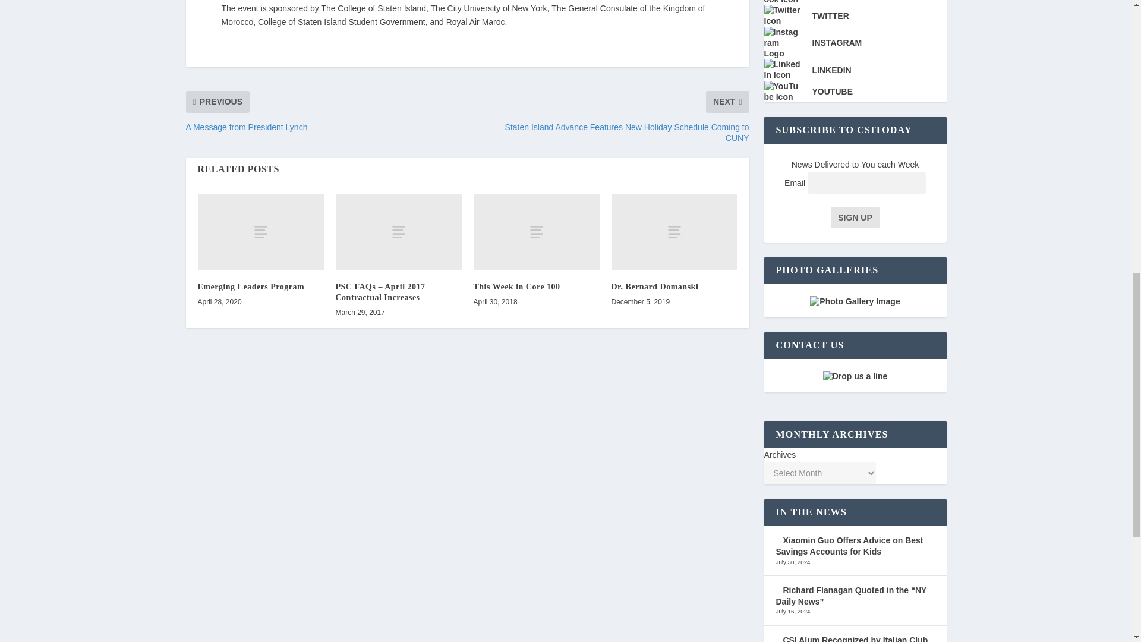 The width and height of the screenshot is (1141, 642). Describe the element at coordinates (674, 232) in the screenshot. I see `Dr. Bernard Domanski` at that location.